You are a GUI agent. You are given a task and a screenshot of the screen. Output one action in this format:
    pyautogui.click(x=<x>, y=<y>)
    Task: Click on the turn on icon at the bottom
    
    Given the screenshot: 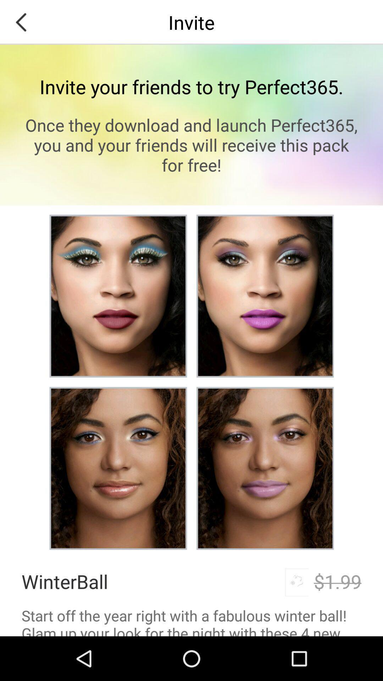 What is the action you would take?
    pyautogui.click(x=191, y=621)
    